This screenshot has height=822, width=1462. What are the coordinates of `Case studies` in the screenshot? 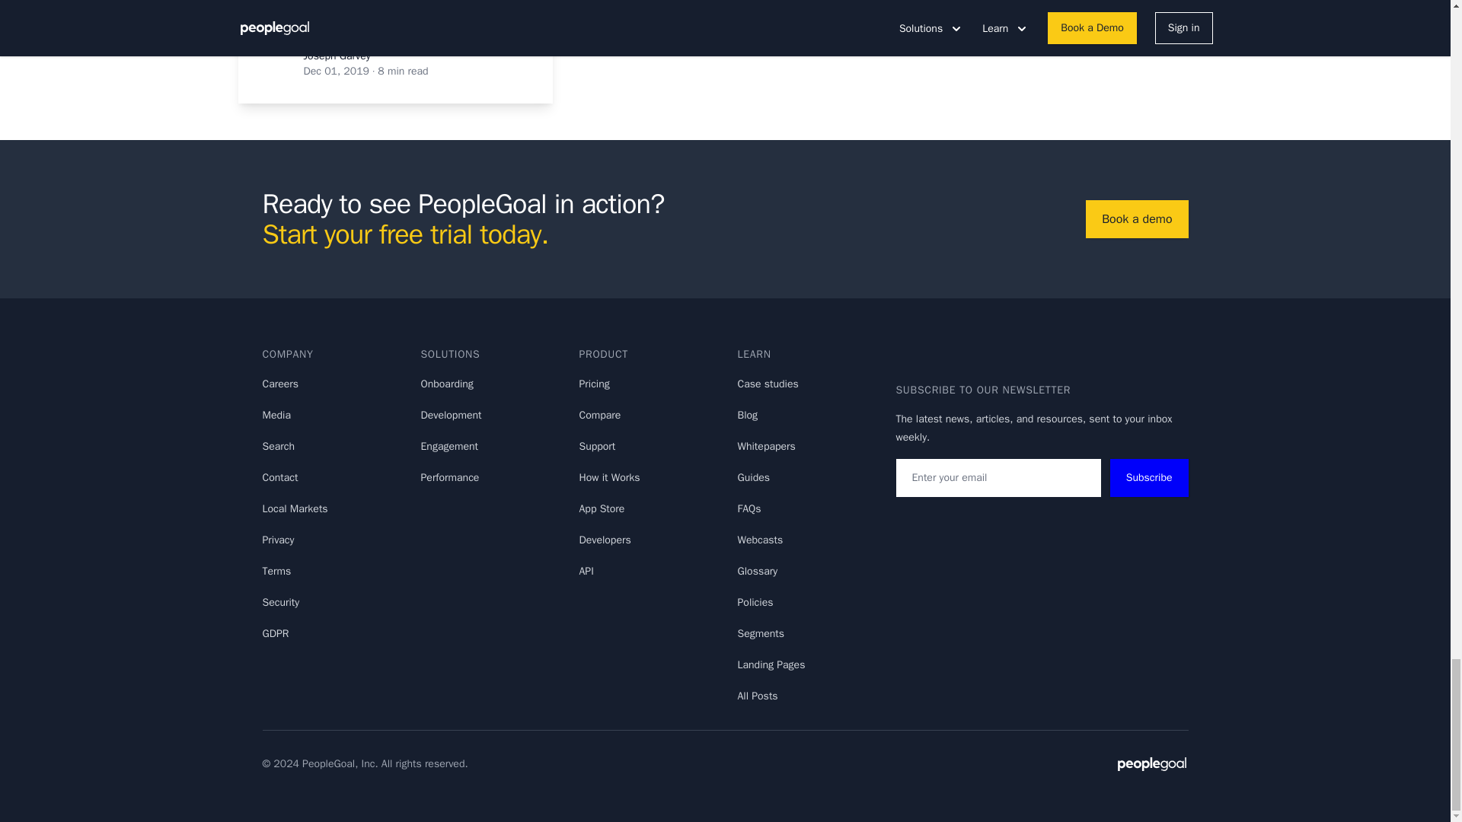 It's located at (768, 384).